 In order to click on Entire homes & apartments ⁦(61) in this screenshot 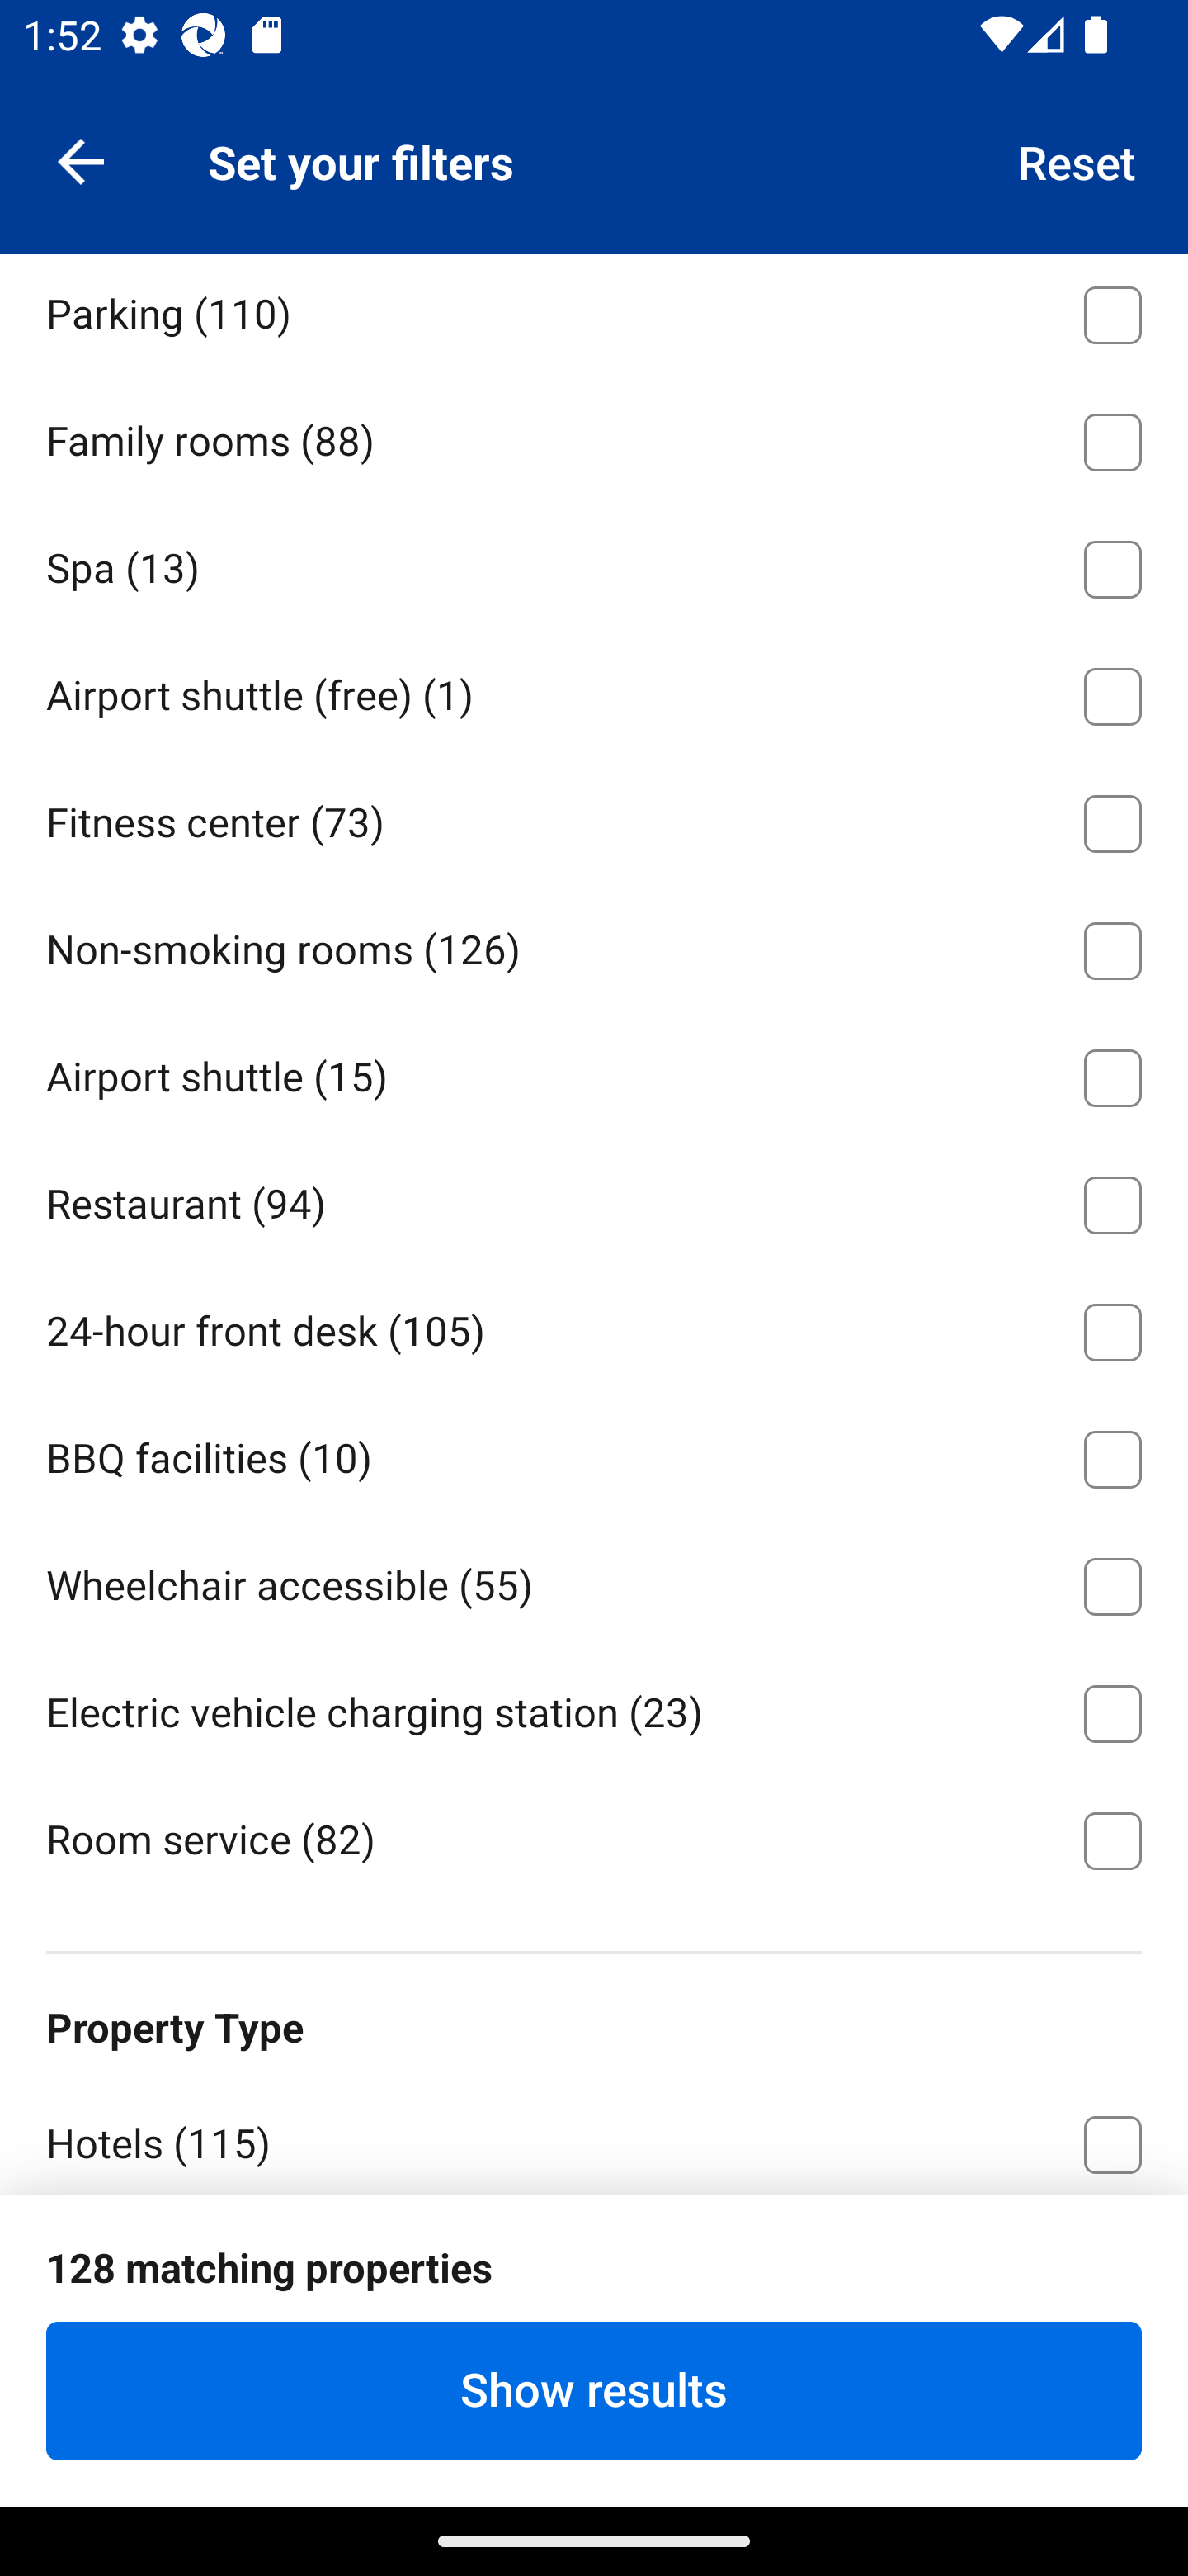, I will do `click(594, 2266)`.